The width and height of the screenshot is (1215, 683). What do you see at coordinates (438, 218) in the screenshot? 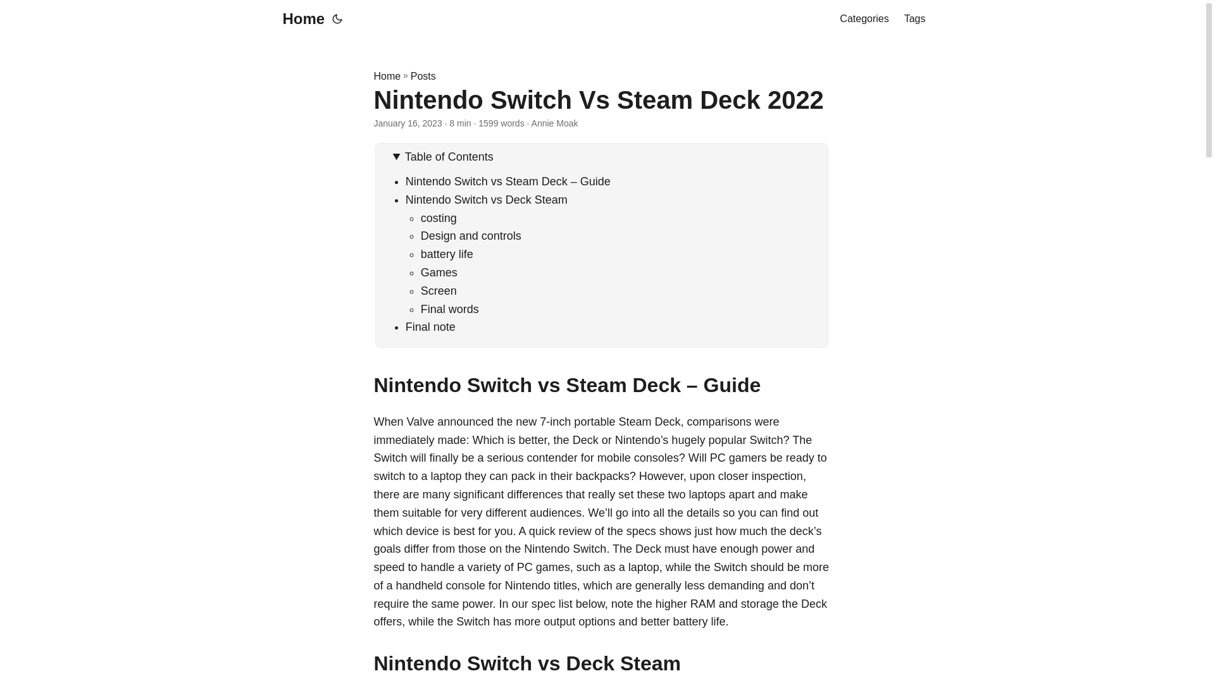
I see `costing` at bounding box center [438, 218].